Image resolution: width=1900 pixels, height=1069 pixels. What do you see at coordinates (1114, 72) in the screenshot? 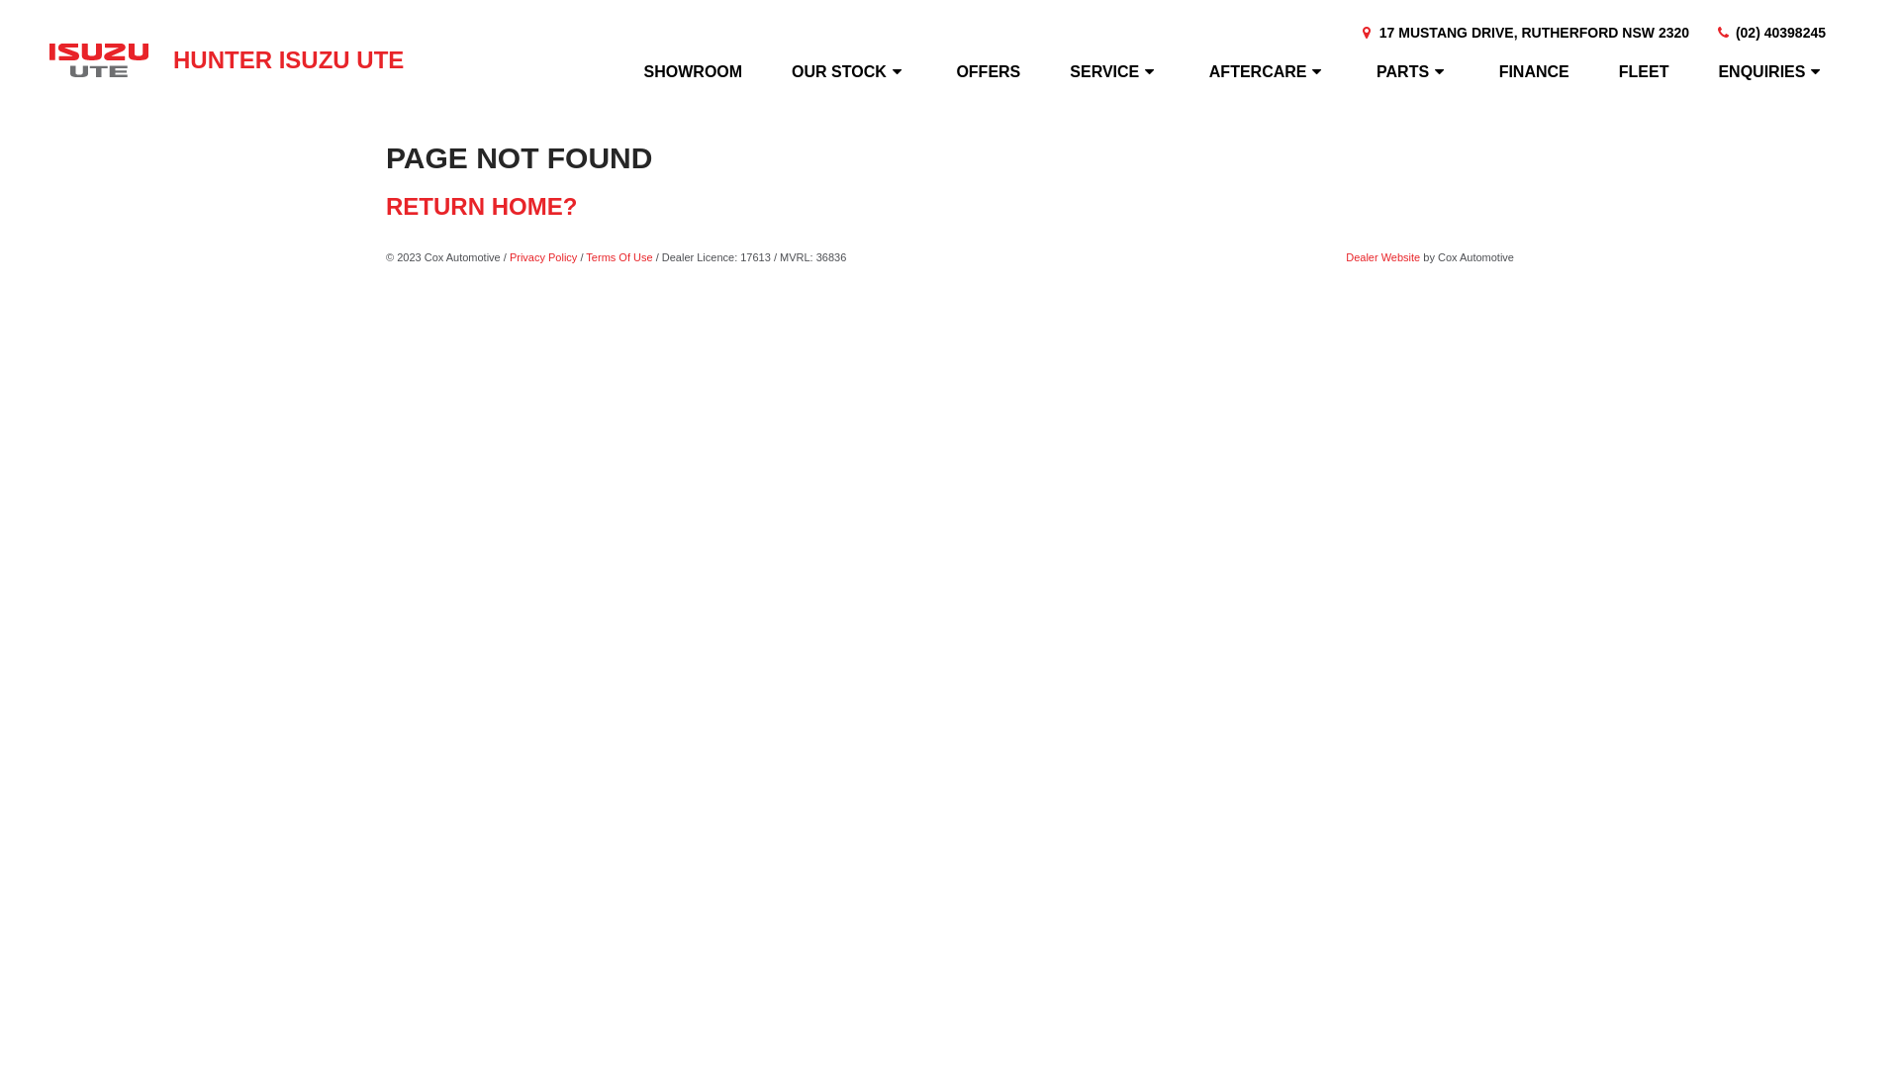
I see `SERVICE` at bounding box center [1114, 72].